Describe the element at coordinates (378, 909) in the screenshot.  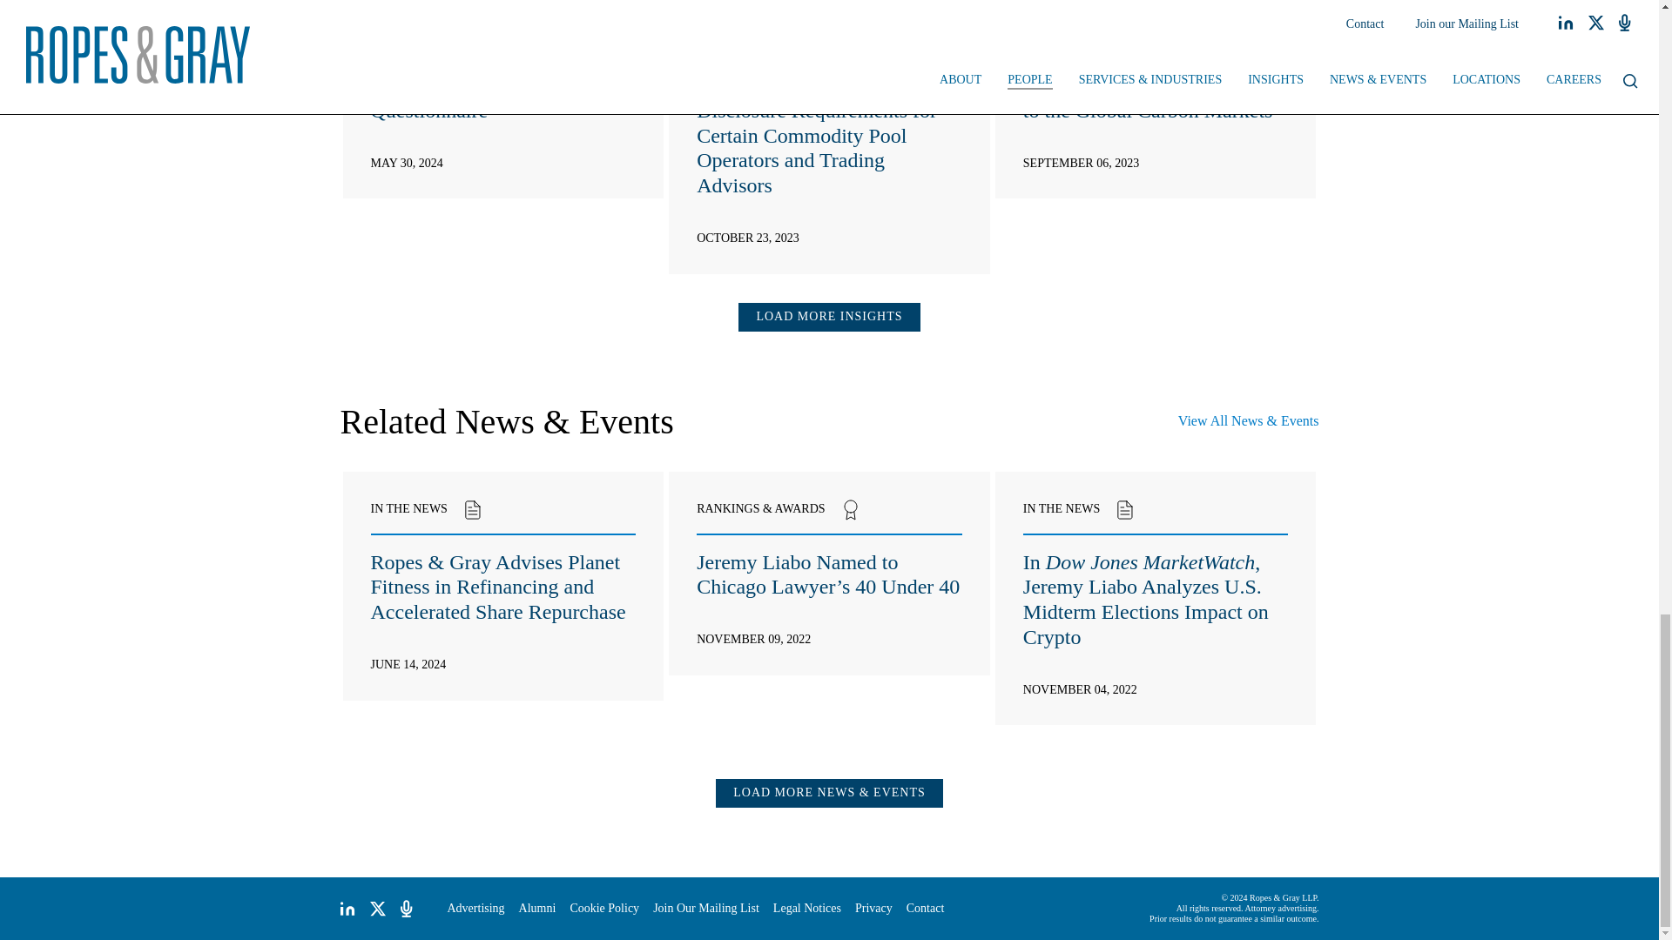
I see `x` at that location.